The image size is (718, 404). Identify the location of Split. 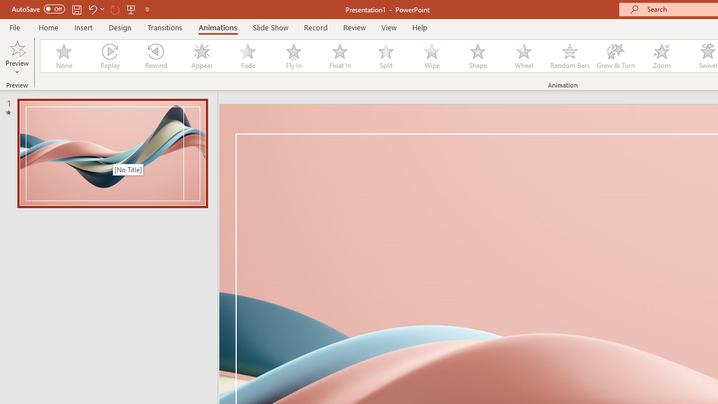
(386, 56).